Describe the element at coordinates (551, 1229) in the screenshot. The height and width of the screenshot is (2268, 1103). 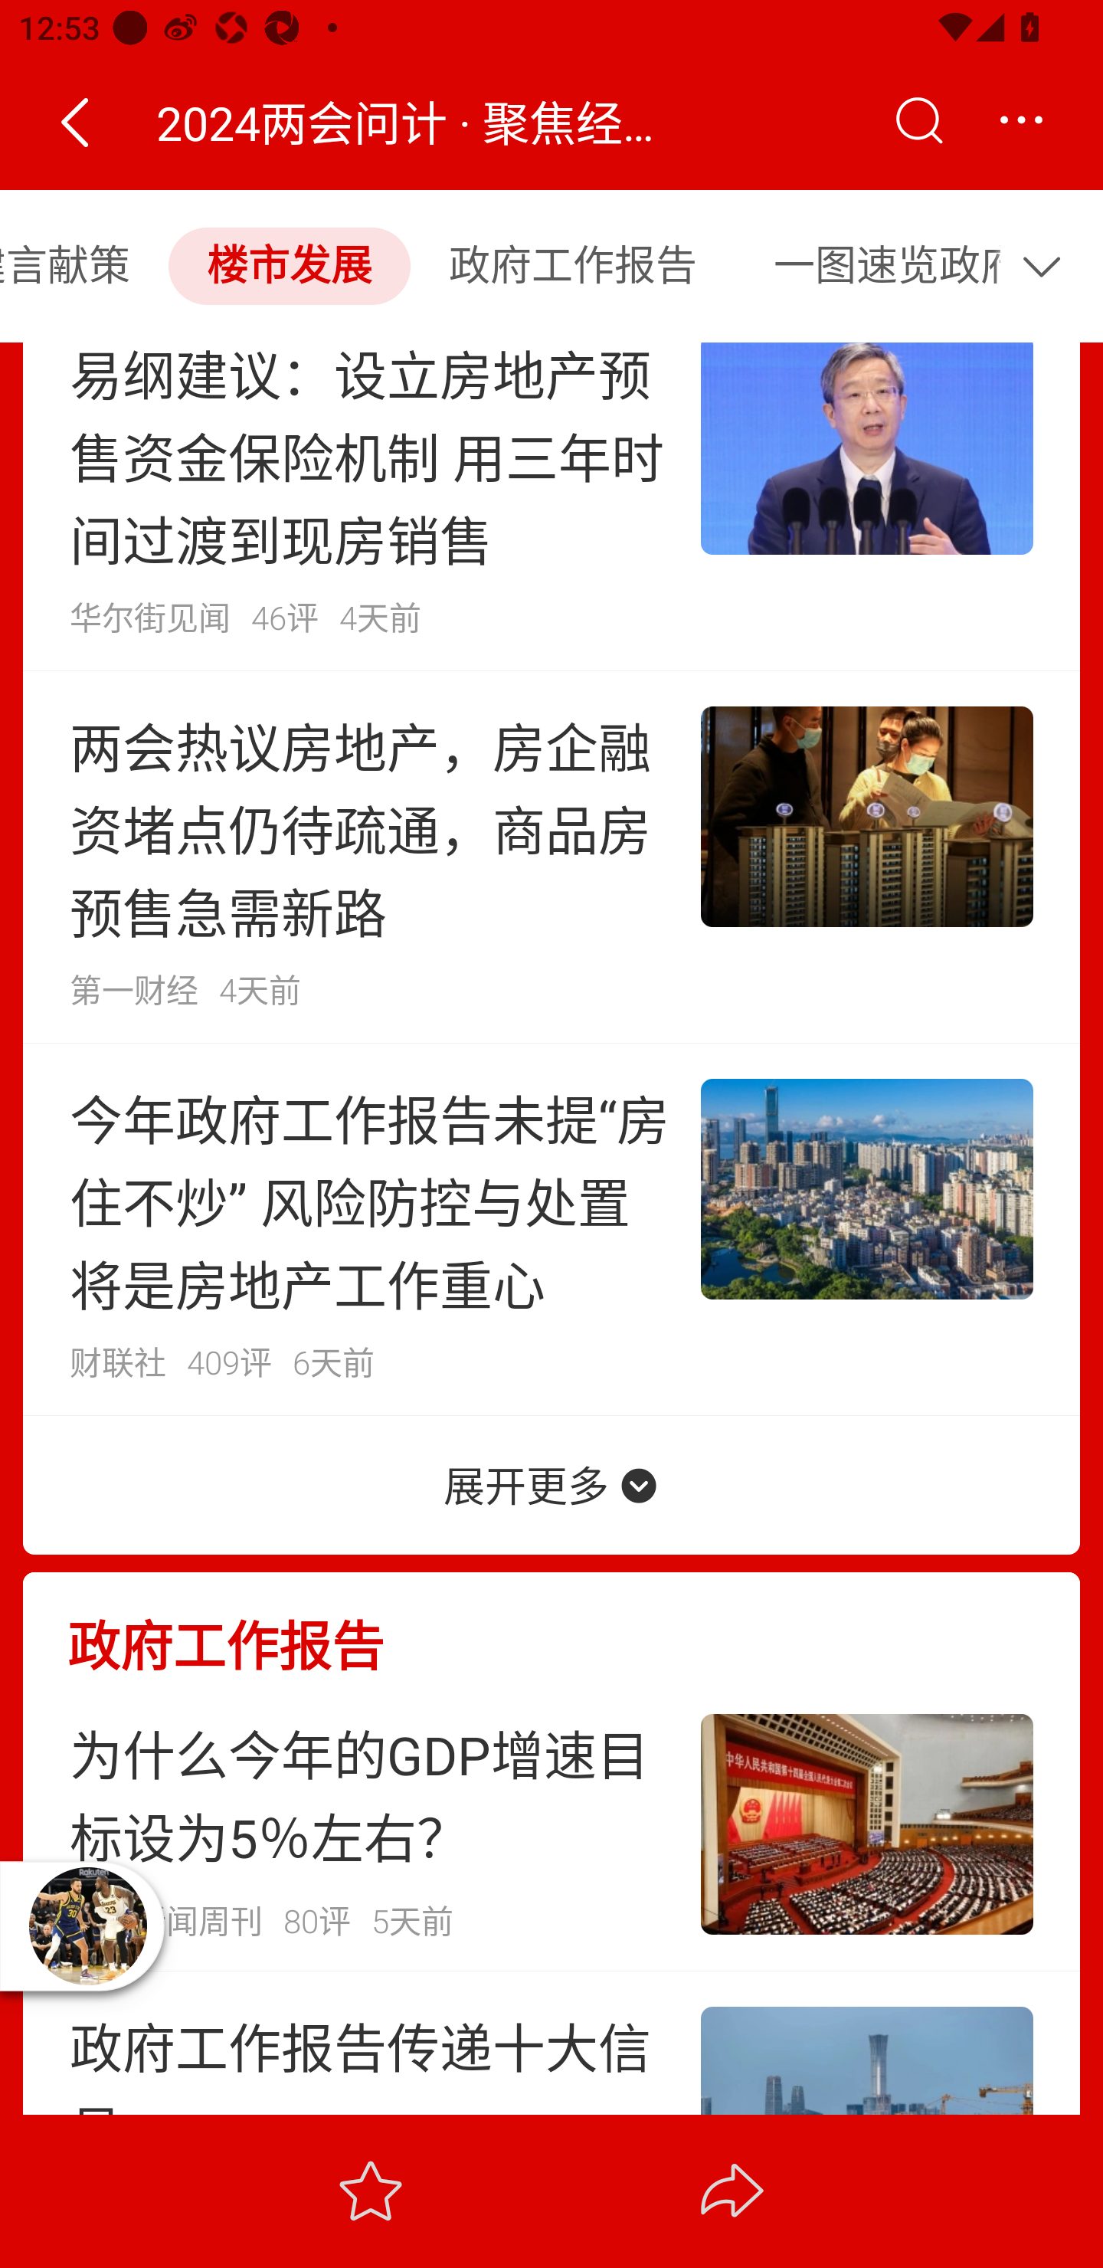
I see `今年政府工作报告未提“房住不炒” 风险防控与处置将是房地产工作重心 财联社 409评 6天前` at that location.